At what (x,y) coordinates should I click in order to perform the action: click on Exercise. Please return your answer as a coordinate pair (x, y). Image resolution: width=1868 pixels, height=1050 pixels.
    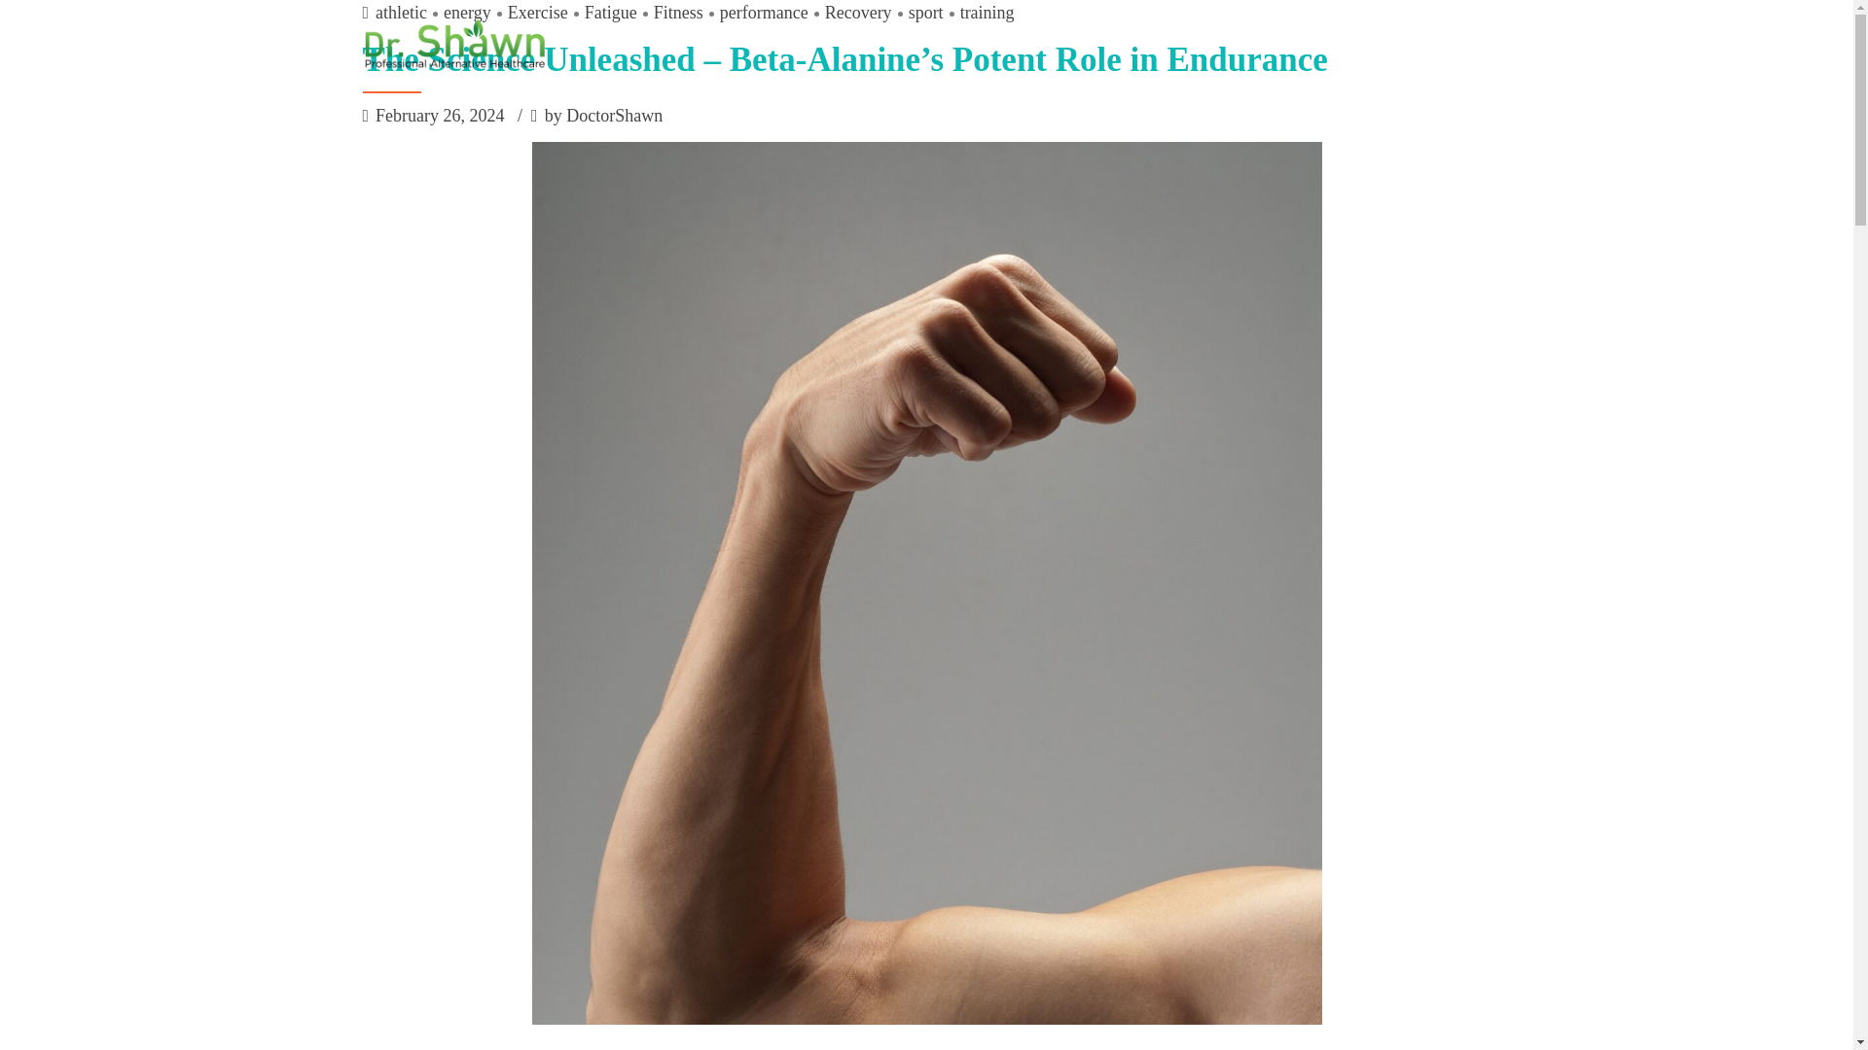
    Looking at the image, I should click on (529, 14).